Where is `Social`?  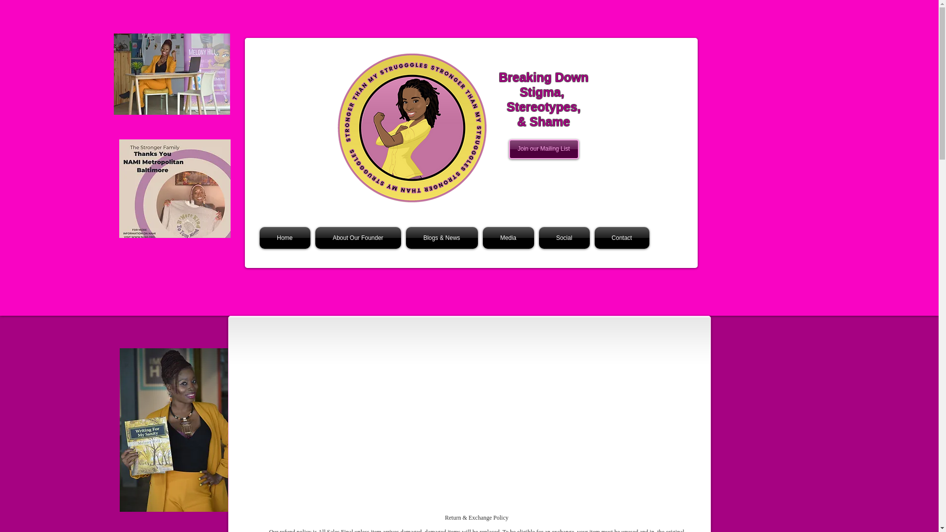 Social is located at coordinates (564, 238).